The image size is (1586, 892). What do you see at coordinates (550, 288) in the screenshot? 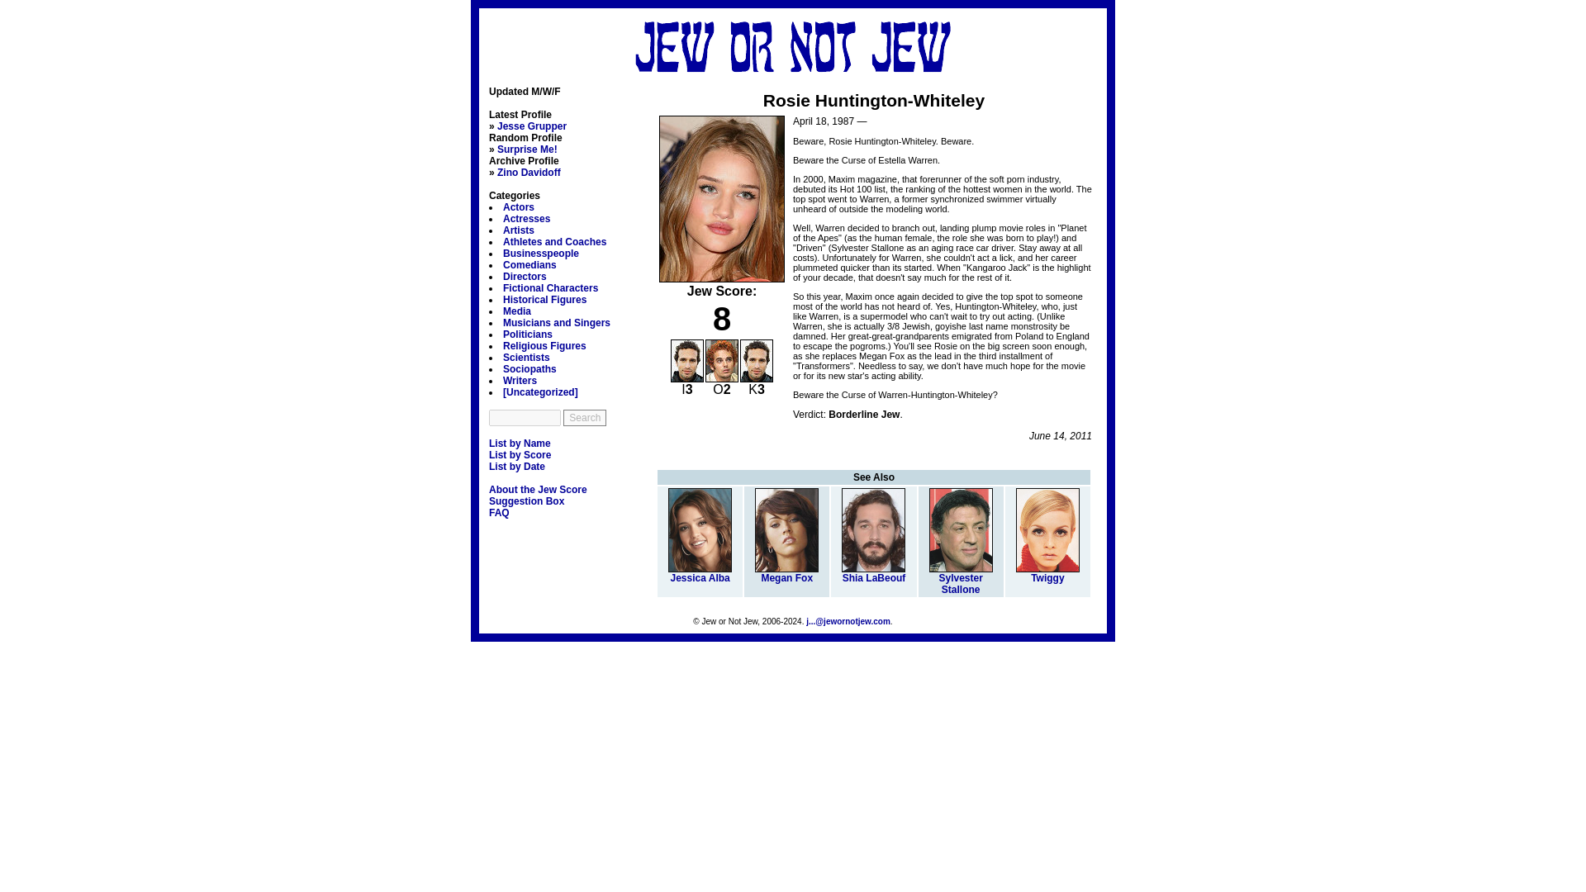
I see `Fictional Characters` at bounding box center [550, 288].